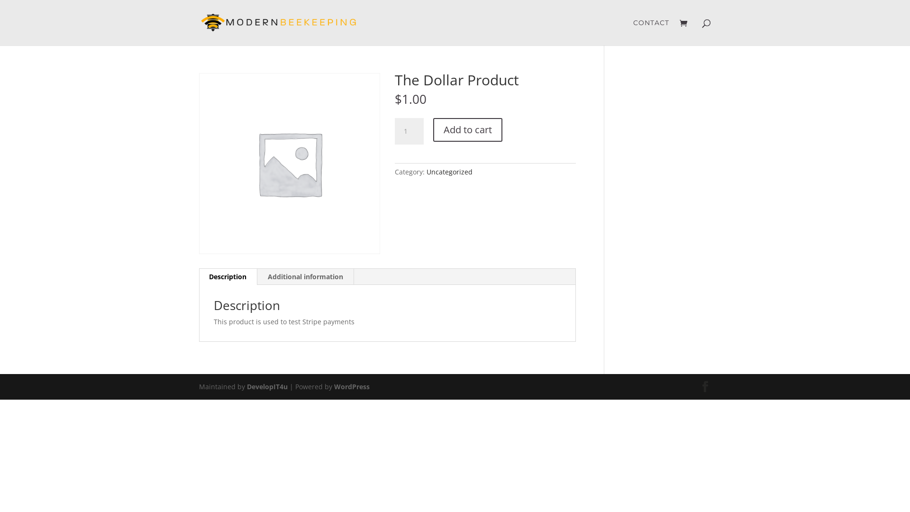  Describe the element at coordinates (352, 387) in the screenshot. I see `WordPress` at that location.